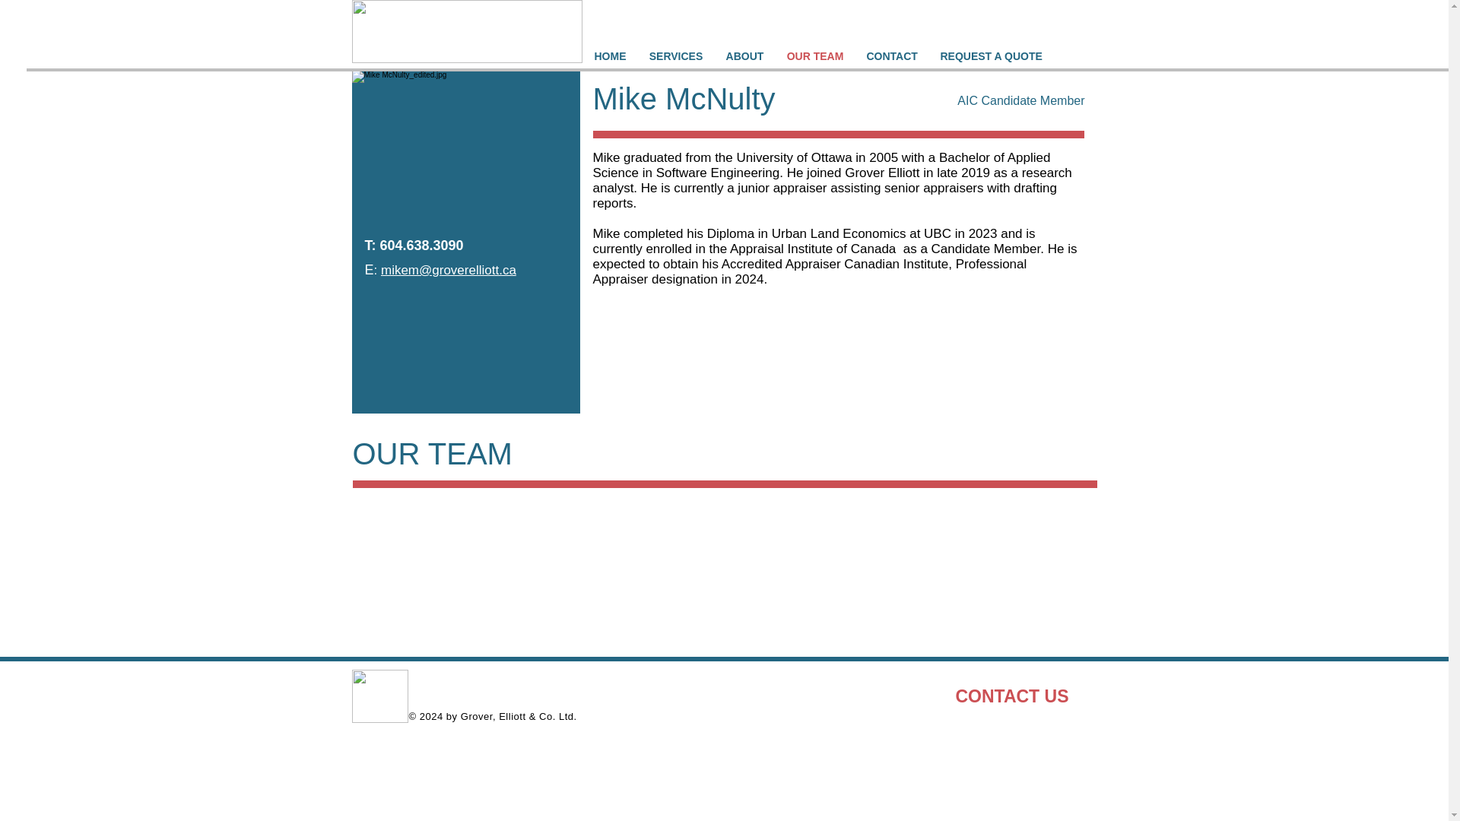  I want to click on CONTACT, so click(891, 56).